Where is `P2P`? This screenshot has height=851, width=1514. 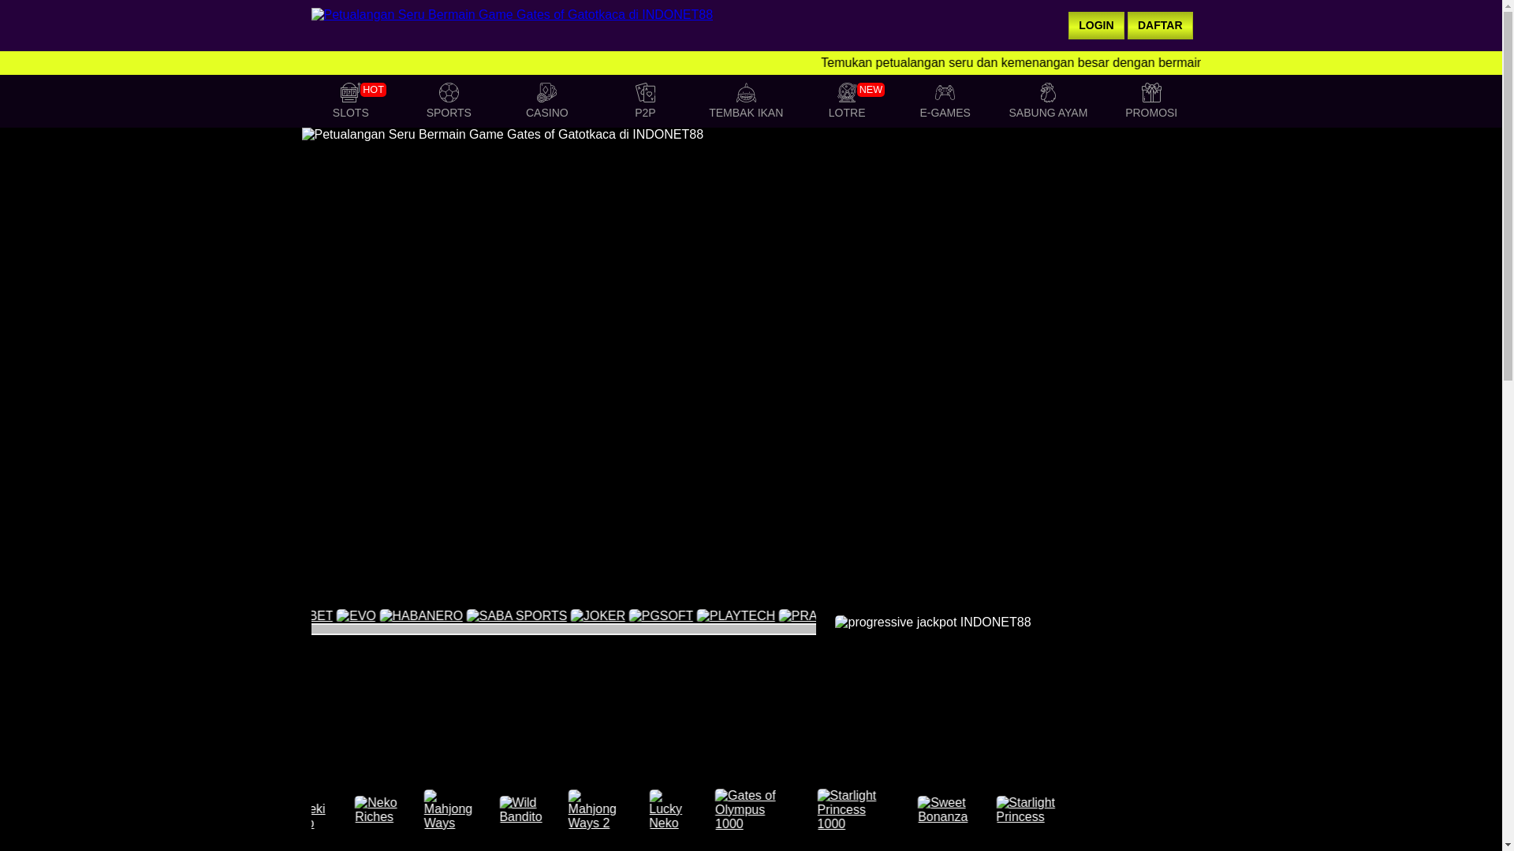 P2P is located at coordinates (645, 102).